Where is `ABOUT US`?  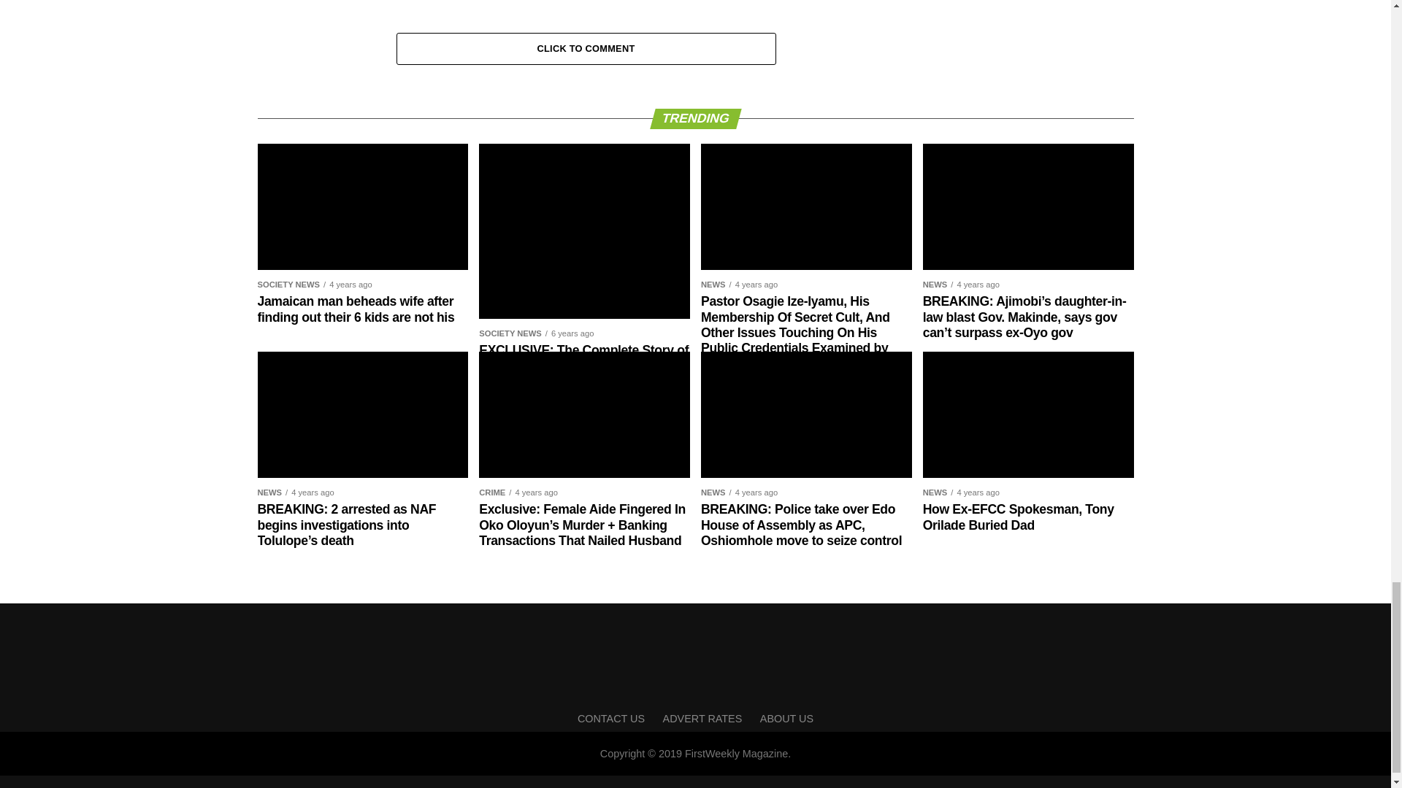 ABOUT US is located at coordinates (786, 718).